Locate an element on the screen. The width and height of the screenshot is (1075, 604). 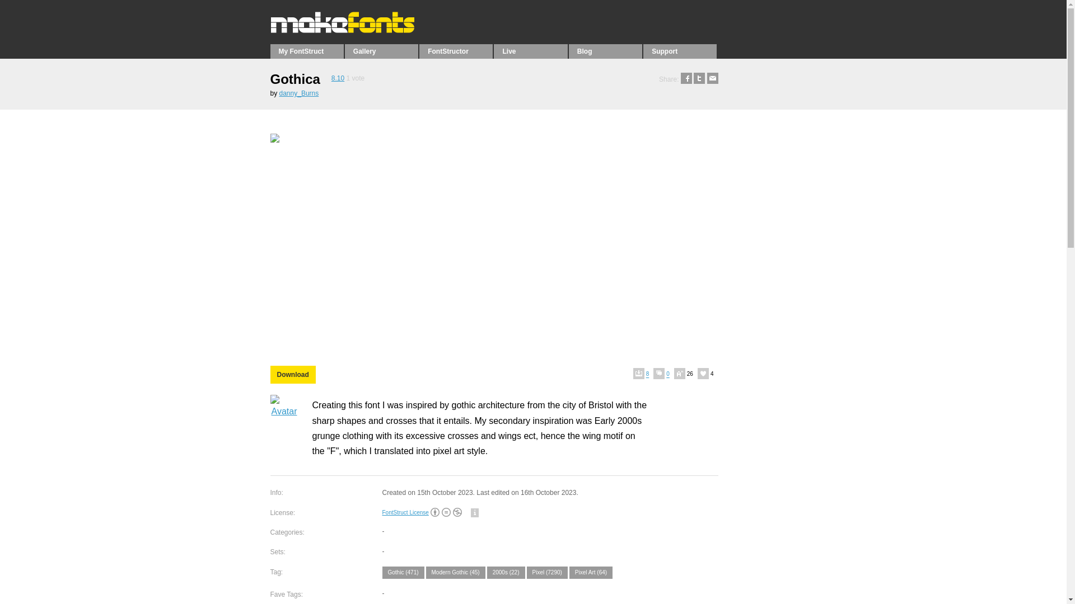
0 is located at coordinates (663, 374).